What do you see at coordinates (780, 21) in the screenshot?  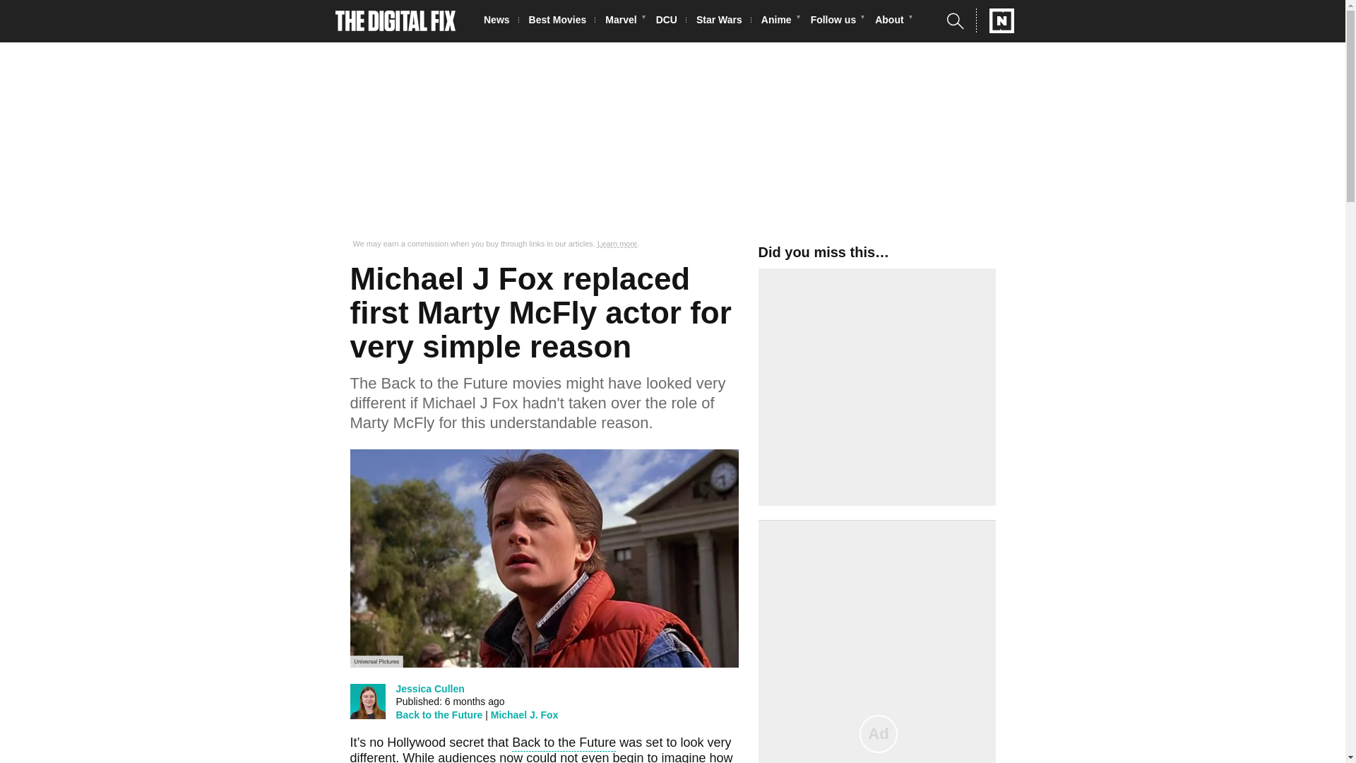 I see `Anime` at bounding box center [780, 21].